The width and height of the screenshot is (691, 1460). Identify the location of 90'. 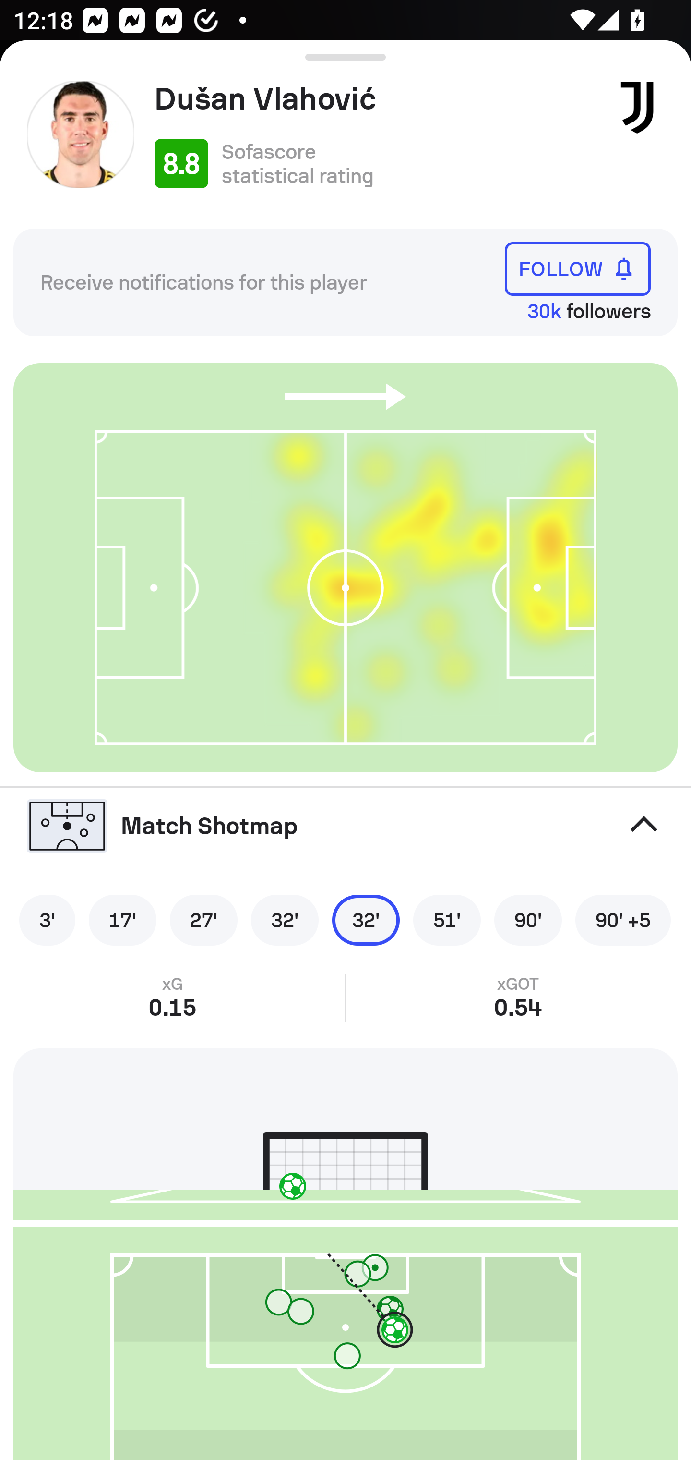
(528, 920).